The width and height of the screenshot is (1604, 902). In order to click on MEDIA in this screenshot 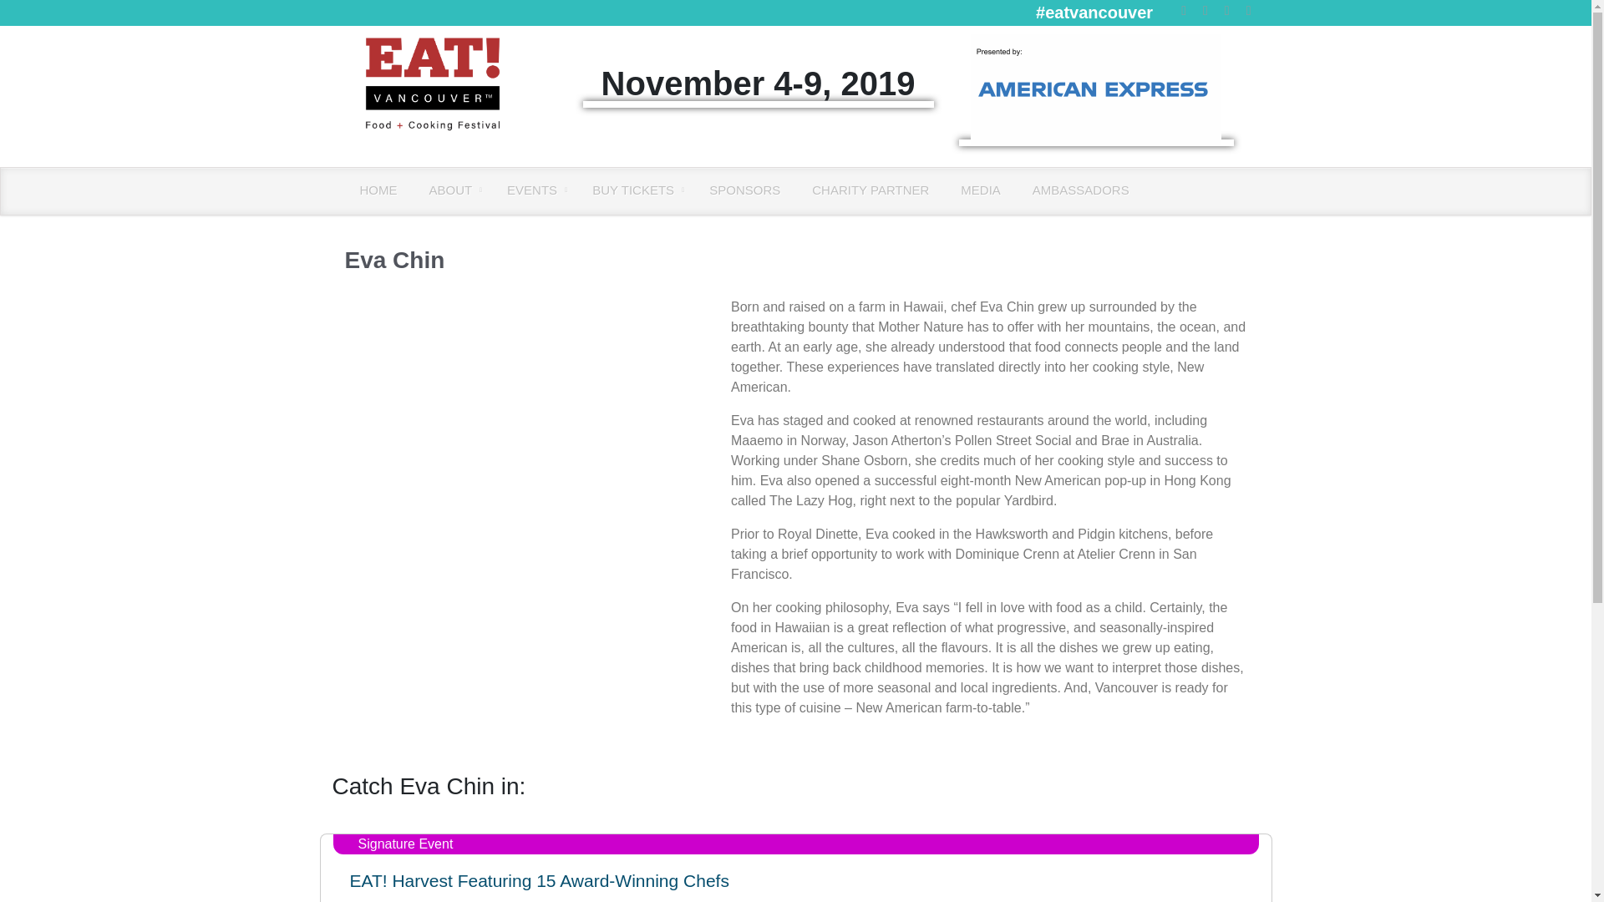, I will do `click(981, 190)`.